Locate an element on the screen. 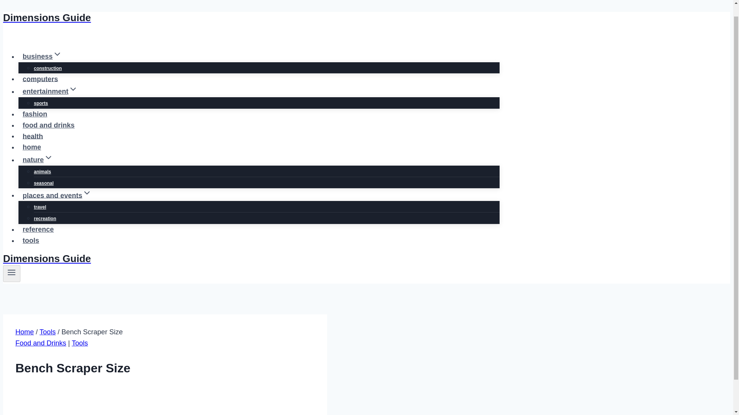  Tools is located at coordinates (48, 332).